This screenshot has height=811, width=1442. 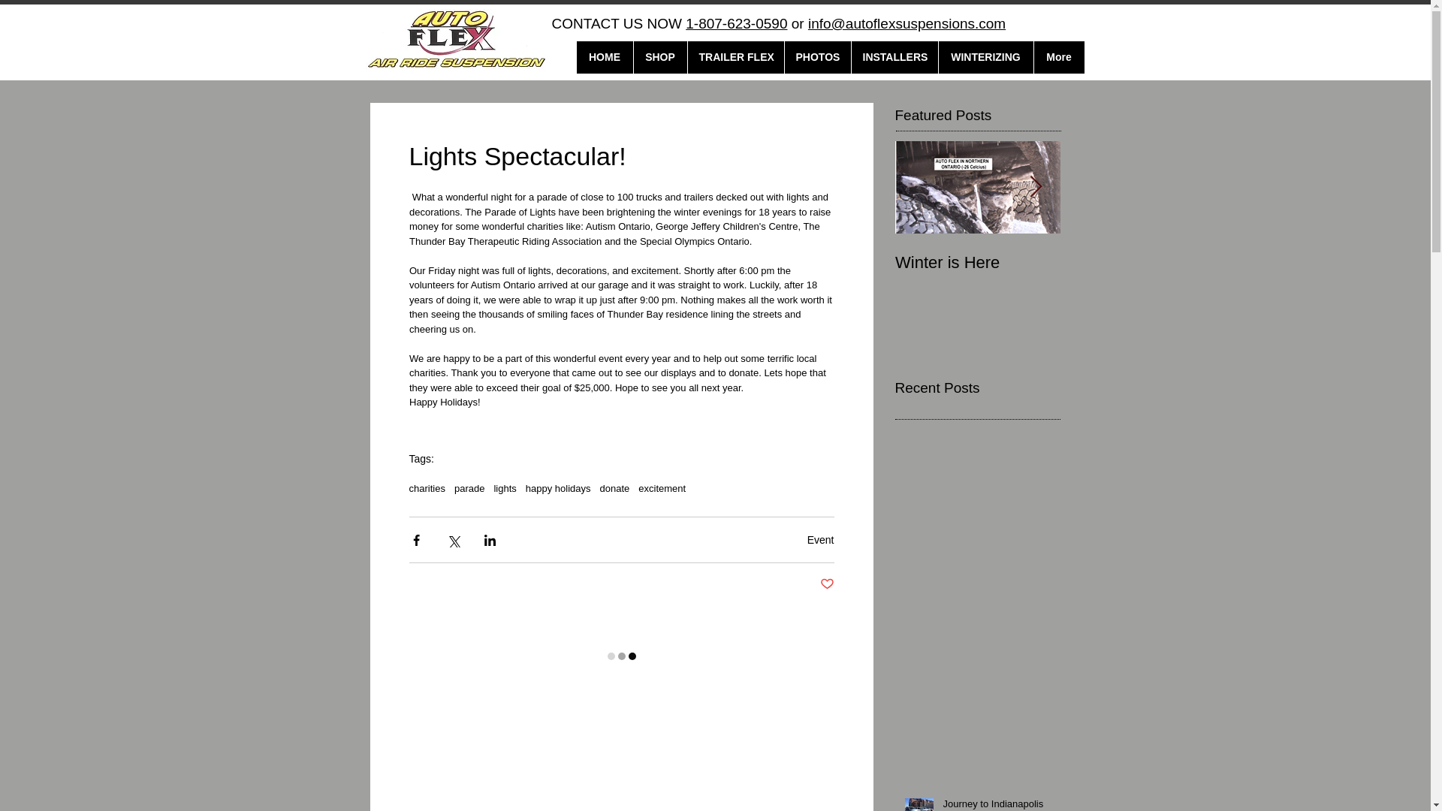 What do you see at coordinates (505, 488) in the screenshot?
I see `lights` at bounding box center [505, 488].